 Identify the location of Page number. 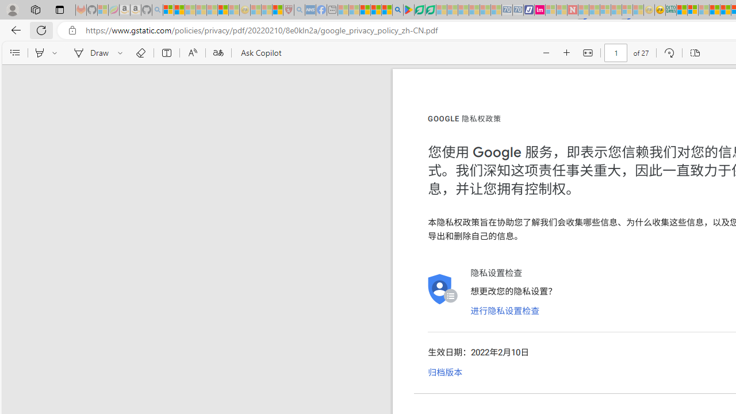
(615, 53).